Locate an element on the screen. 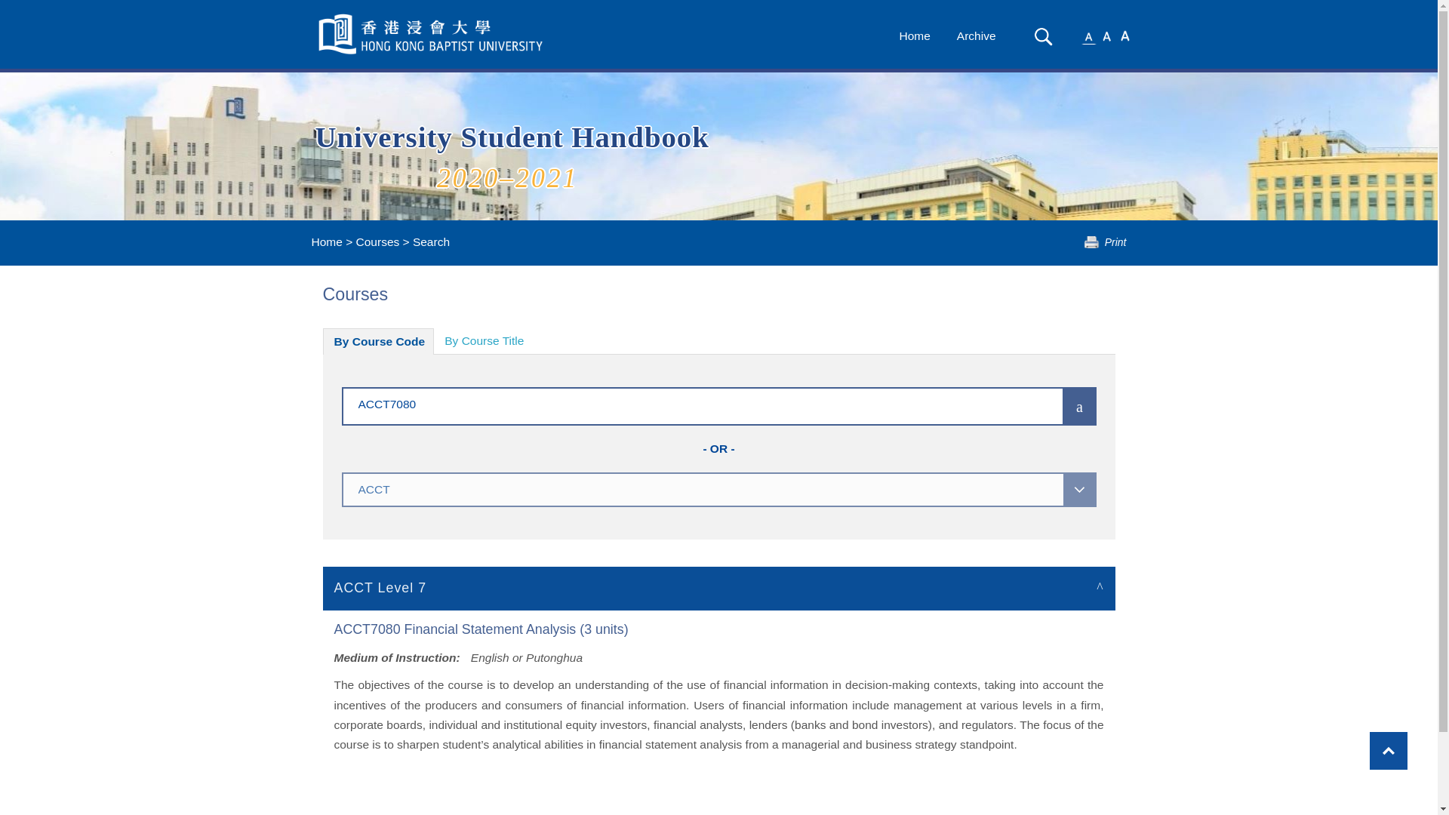  Scroll To Top is located at coordinates (1388, 750).